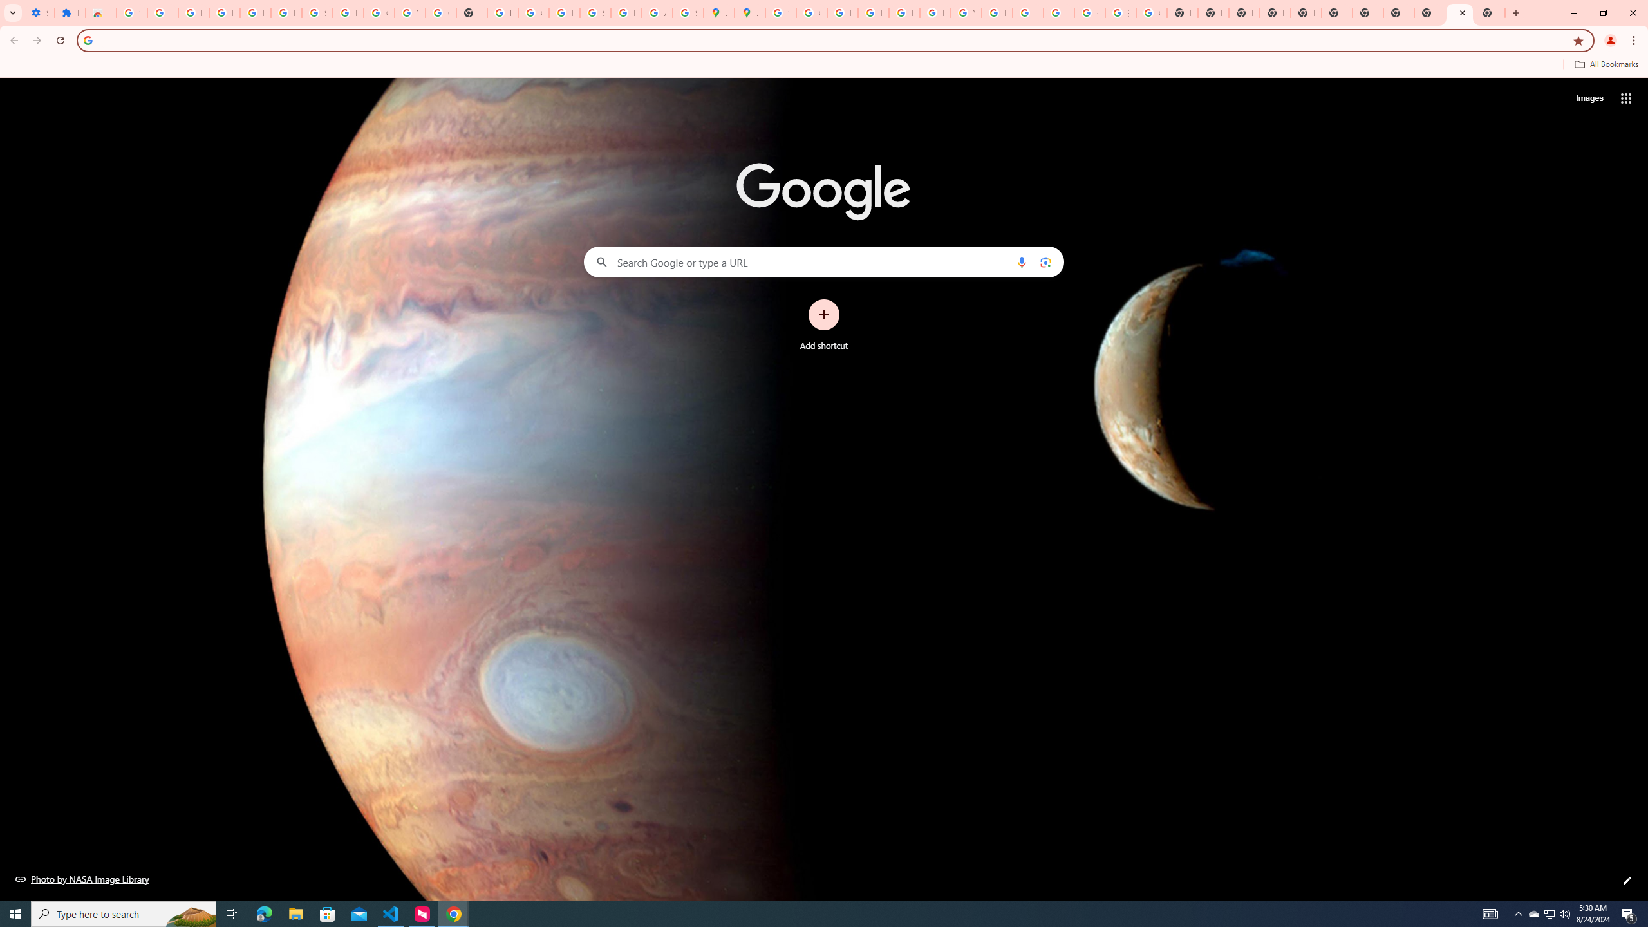 The image size is (1648, 927). What do you see at coordinates (873, 13) in the screenshot?
I see `Privacy Help Center - Policies Help` at bounding box center [873, 13].